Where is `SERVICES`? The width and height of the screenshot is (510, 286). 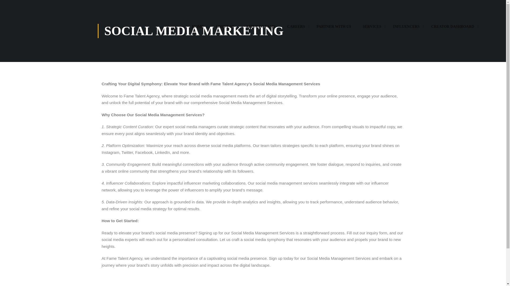 SERVICES is located at coordinates (372, 29).